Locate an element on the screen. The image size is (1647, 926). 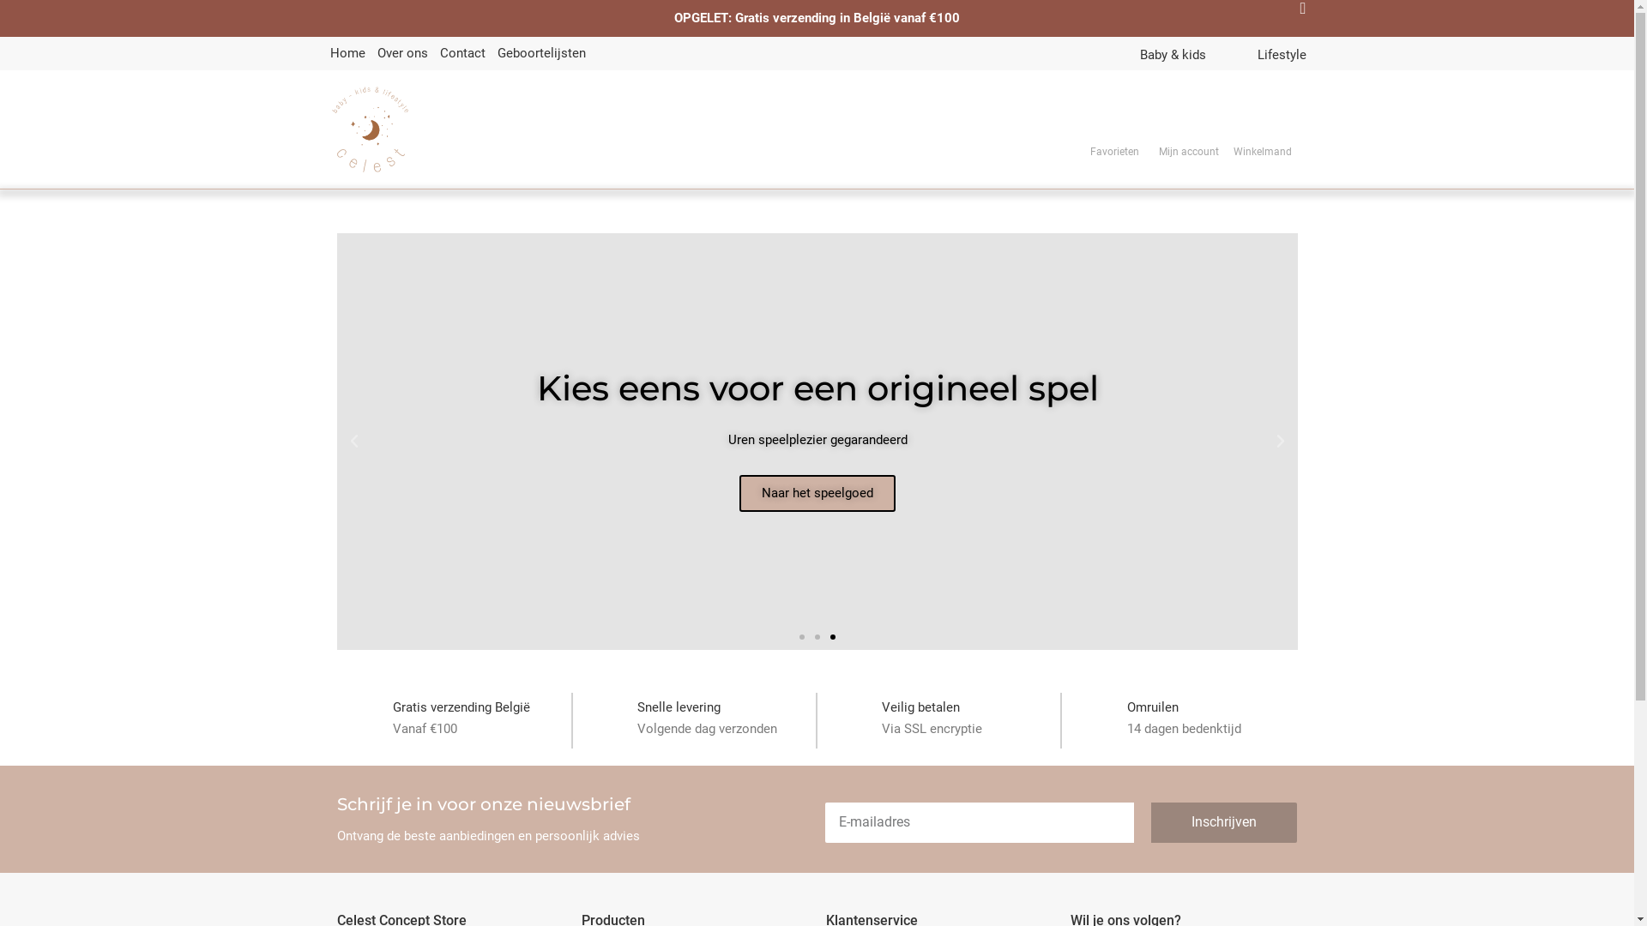
Contact is located at coordinates (462, 53).